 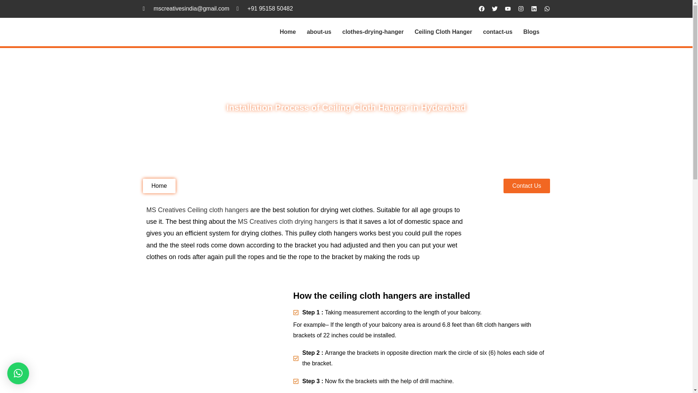 I want to click on Blogs, so click(x=531, y=32).